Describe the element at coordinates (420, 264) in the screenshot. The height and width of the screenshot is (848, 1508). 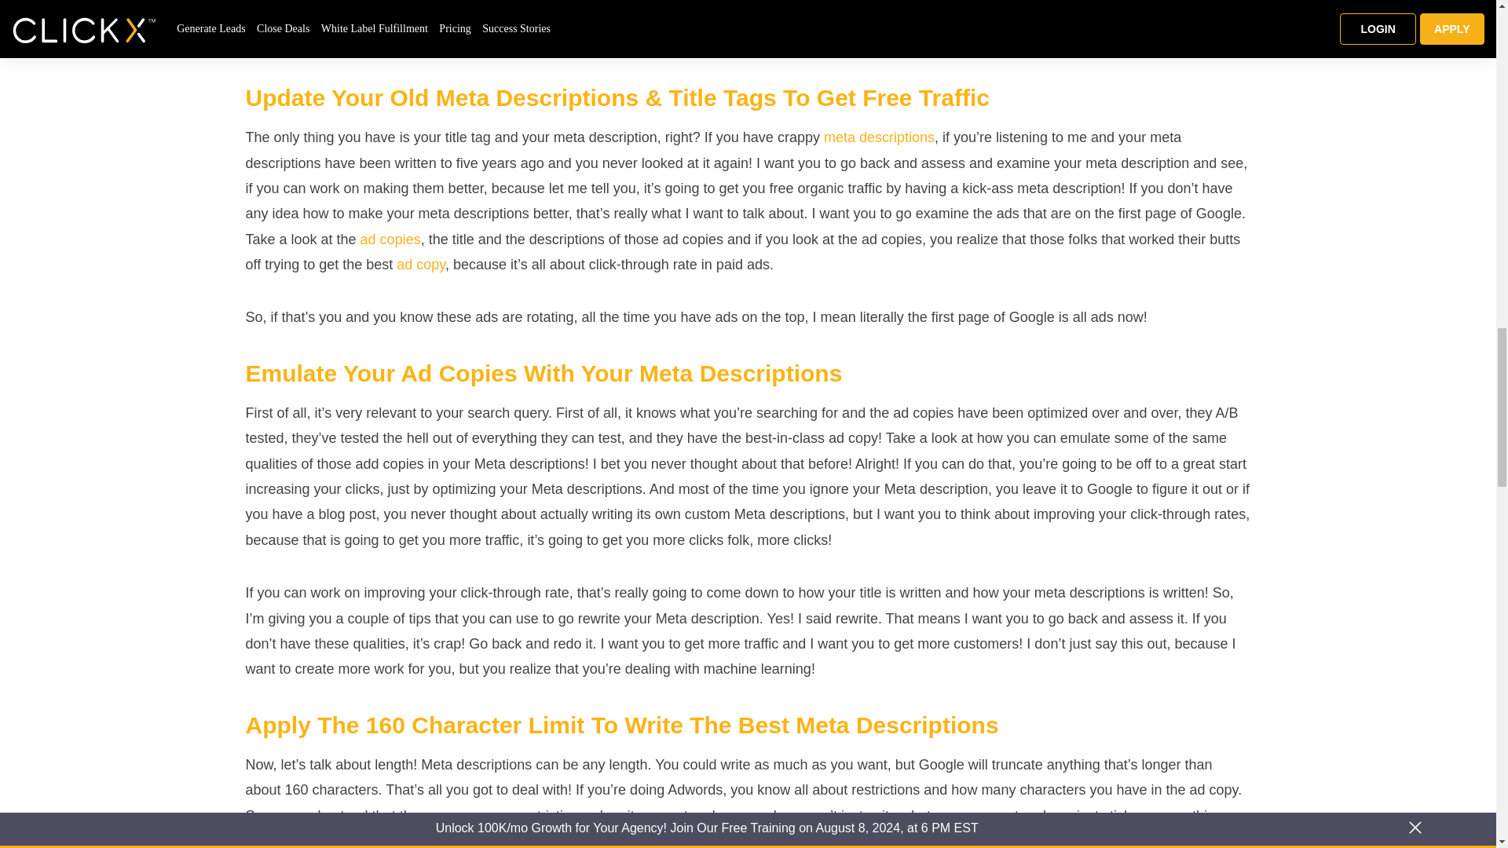
I see `ad copy` at that location.